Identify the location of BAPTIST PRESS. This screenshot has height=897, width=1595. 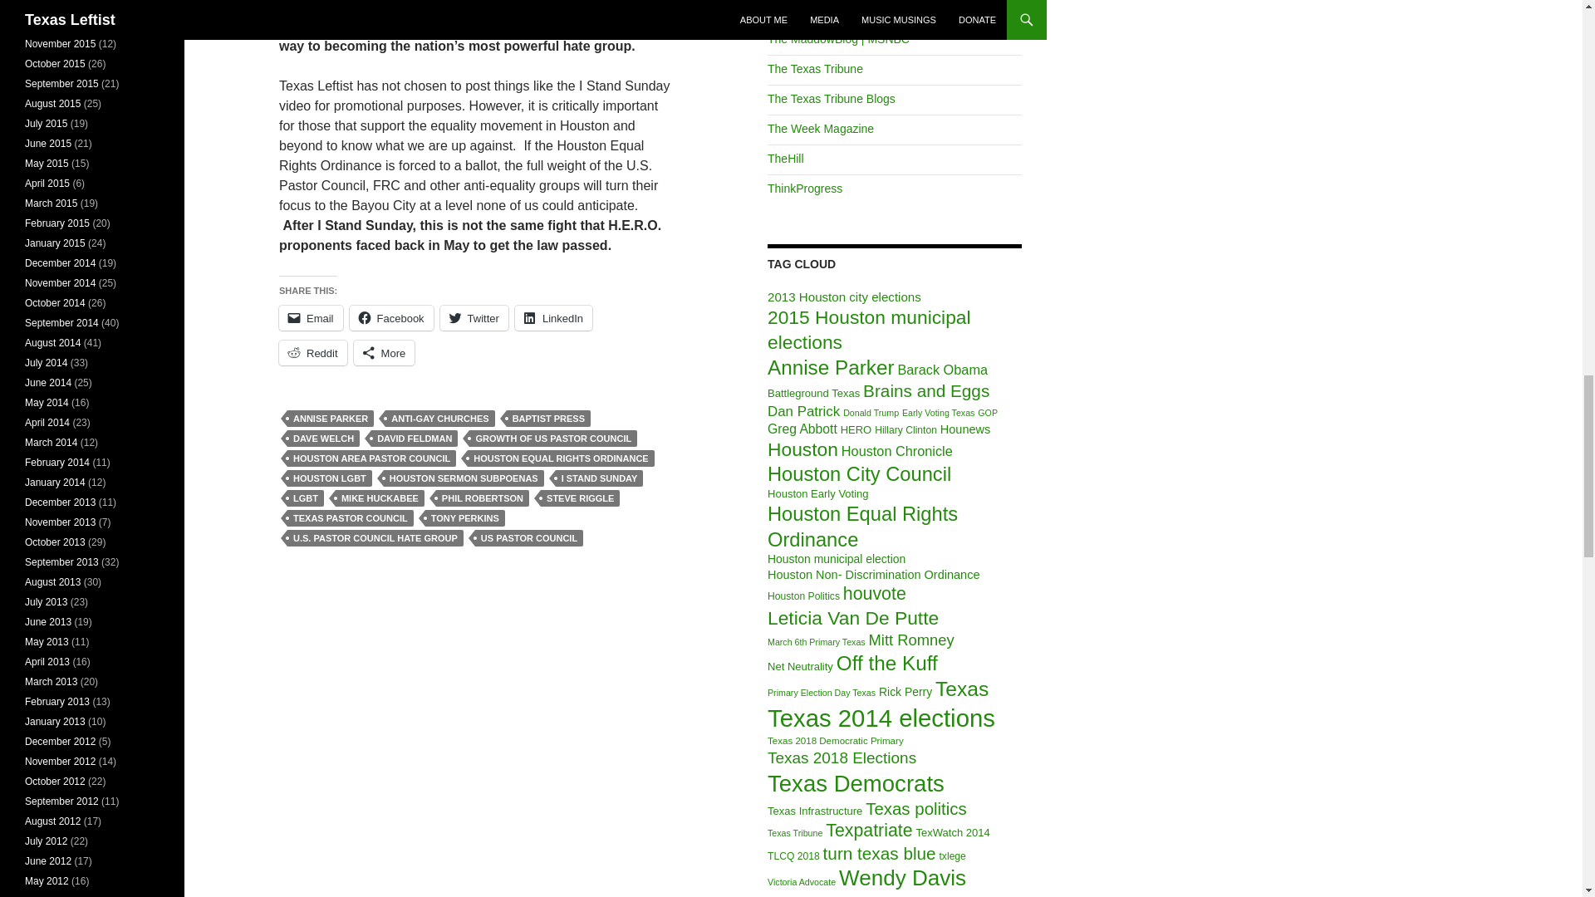
(548, 419).